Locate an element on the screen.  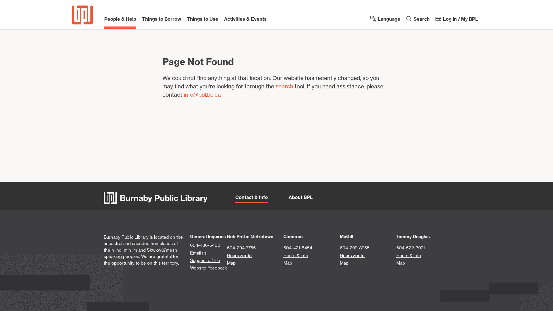
Map is located at coordinates (401, 263).